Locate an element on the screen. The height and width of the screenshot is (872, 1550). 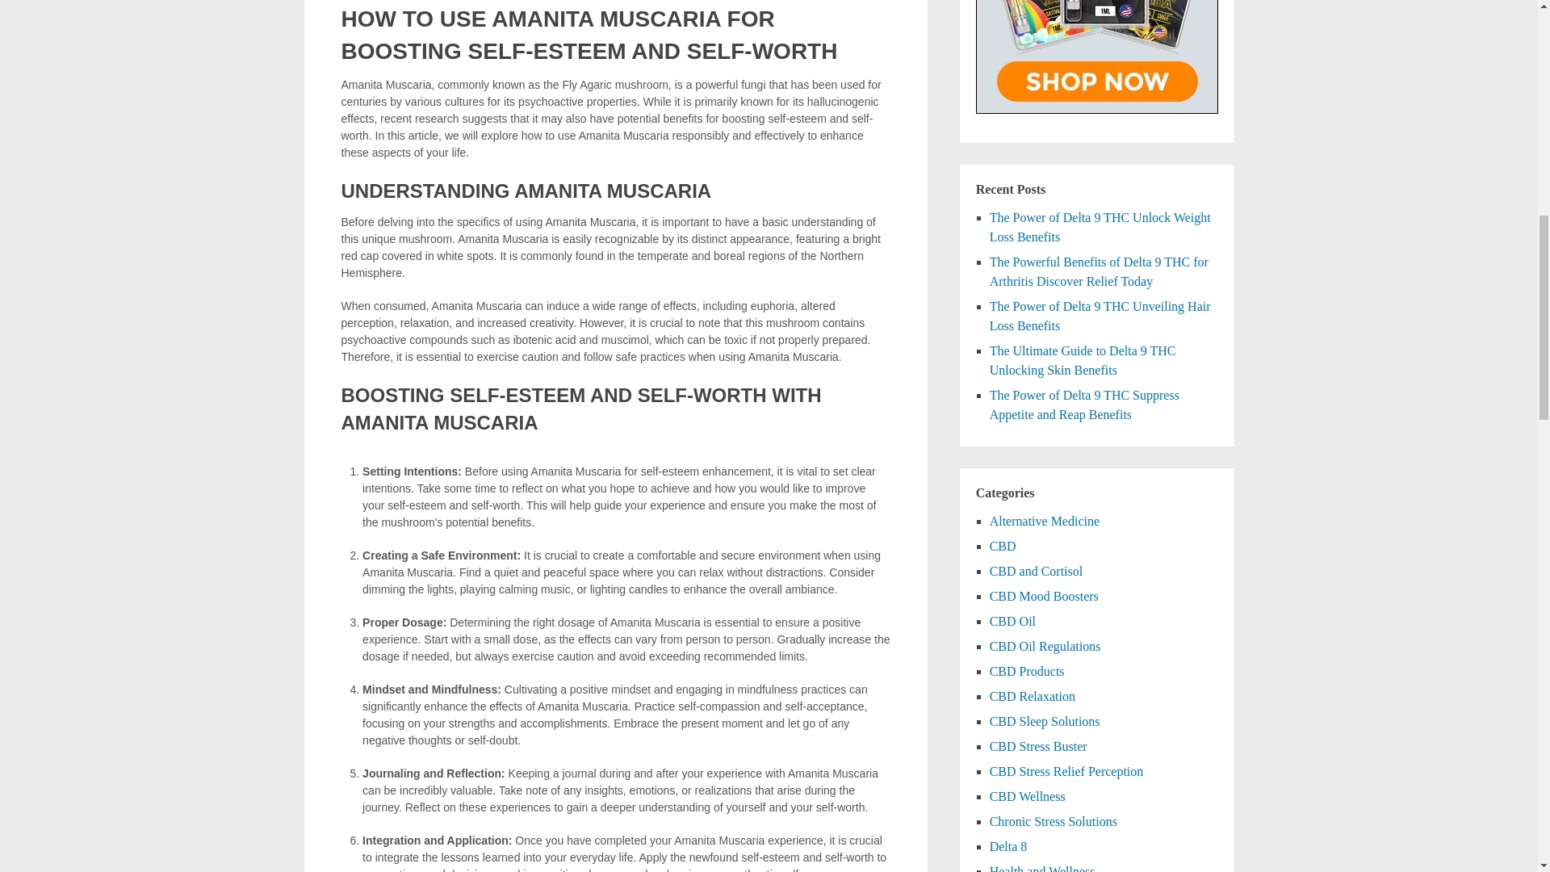
The Power of Delta 9 THC Unlock Weight Loss Benefits is located at coordinates (1100, 228).